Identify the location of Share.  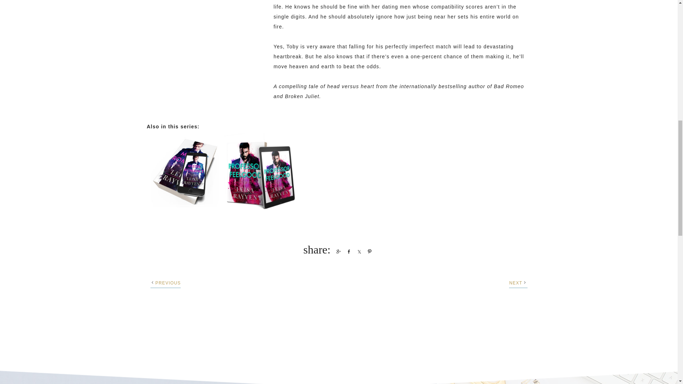
(347, 251).